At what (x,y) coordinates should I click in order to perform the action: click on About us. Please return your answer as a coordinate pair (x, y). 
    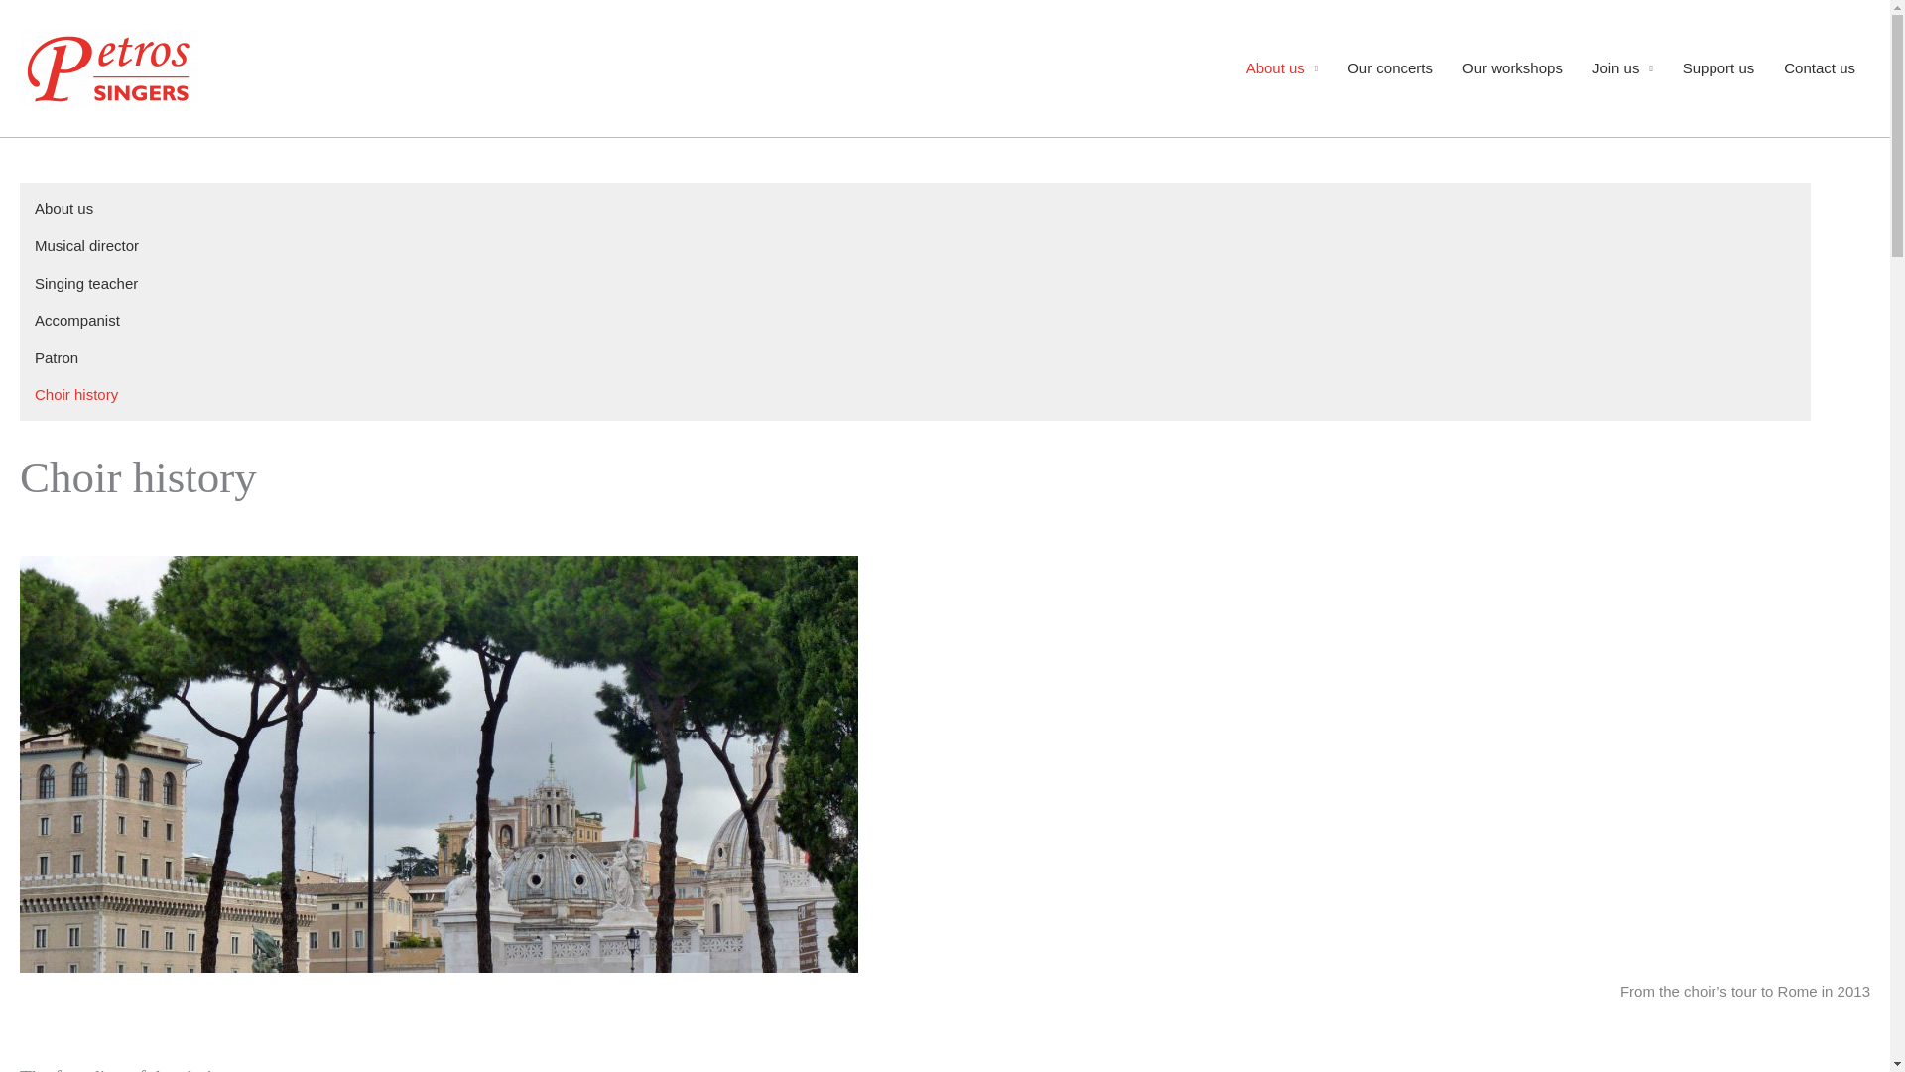
    Looking at the image, I should click on (63, 208).